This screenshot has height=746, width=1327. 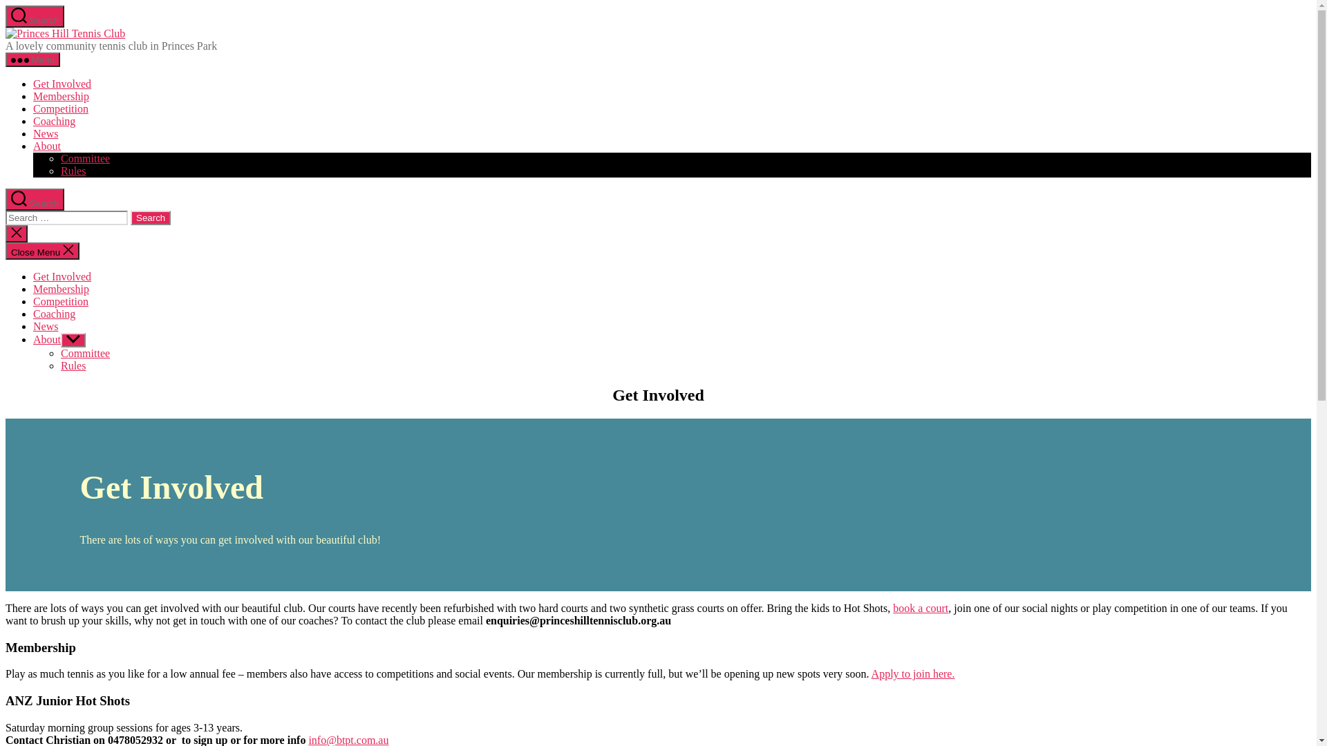 I want to click on Close search, so click(x=17, y=233).